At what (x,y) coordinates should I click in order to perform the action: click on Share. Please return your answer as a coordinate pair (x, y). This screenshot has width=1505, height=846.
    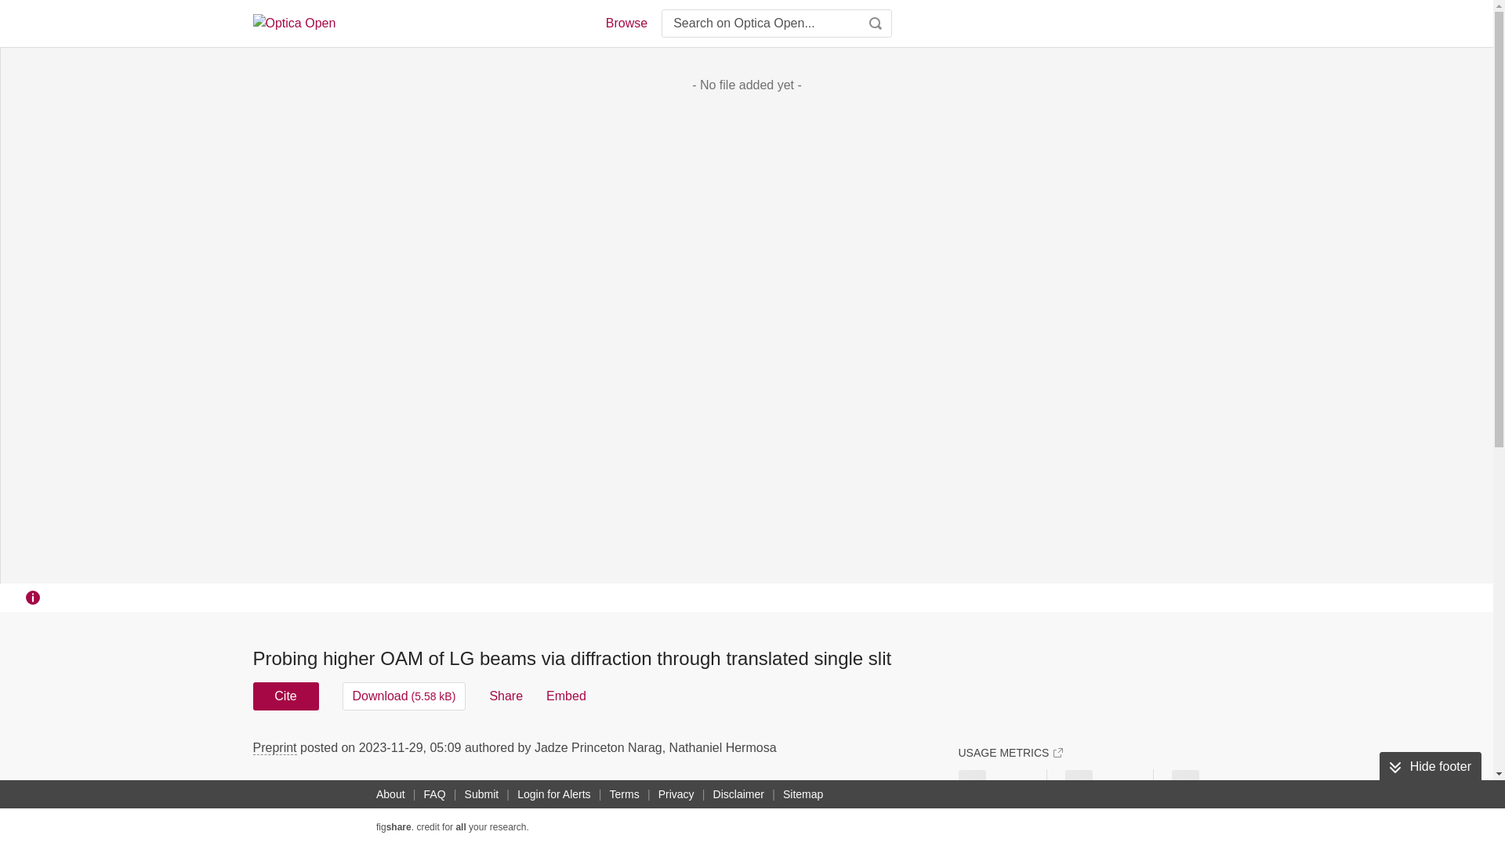
    Looking at the image, I should click on (506, 696).